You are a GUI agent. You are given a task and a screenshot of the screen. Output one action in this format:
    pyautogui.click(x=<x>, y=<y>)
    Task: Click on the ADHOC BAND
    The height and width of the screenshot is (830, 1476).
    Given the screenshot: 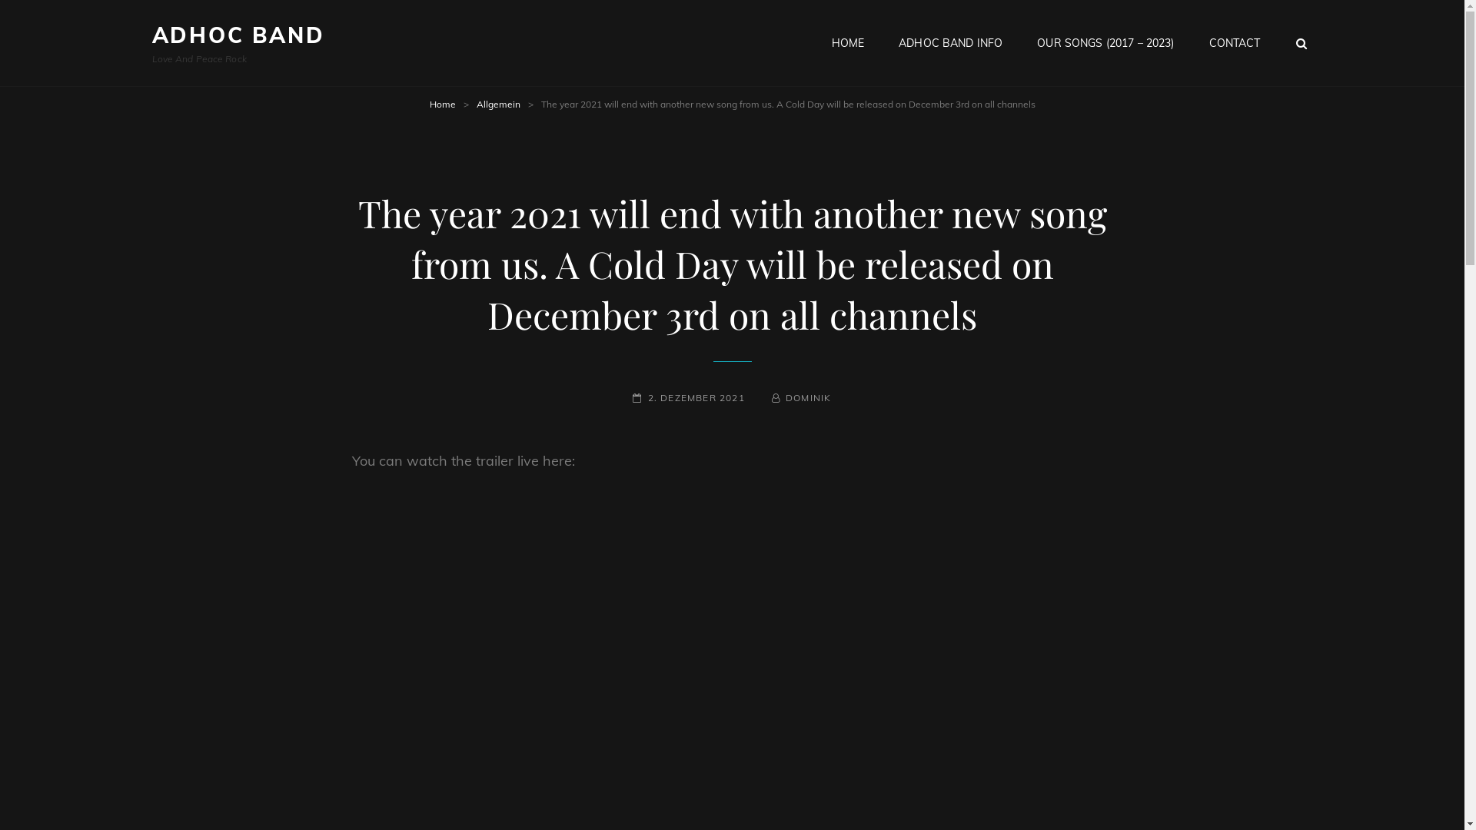 What is the action you would take?
    pyautogui.click(x=238, y=35)
    